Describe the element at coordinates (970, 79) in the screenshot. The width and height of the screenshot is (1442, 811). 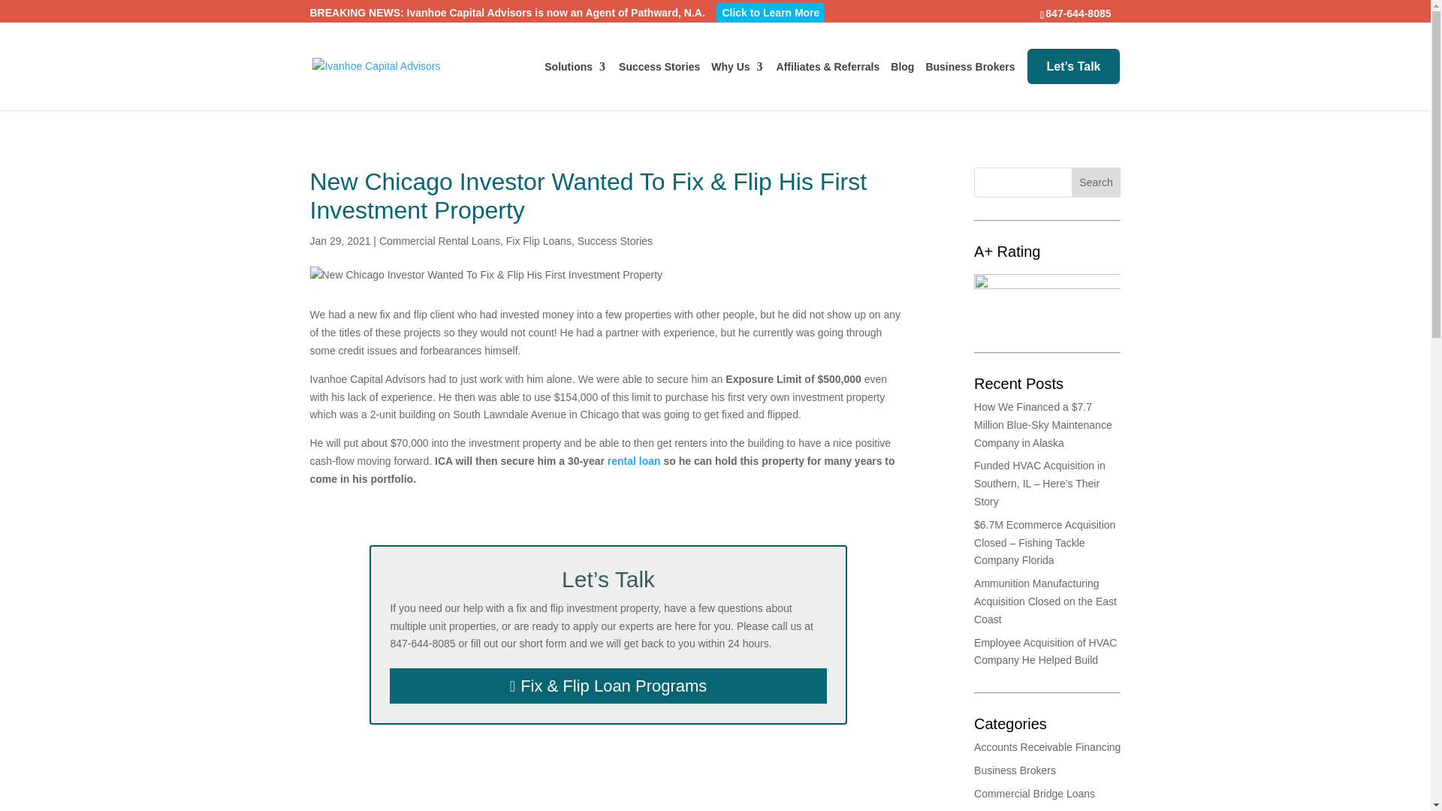
I see `Business Brokers` at that location.